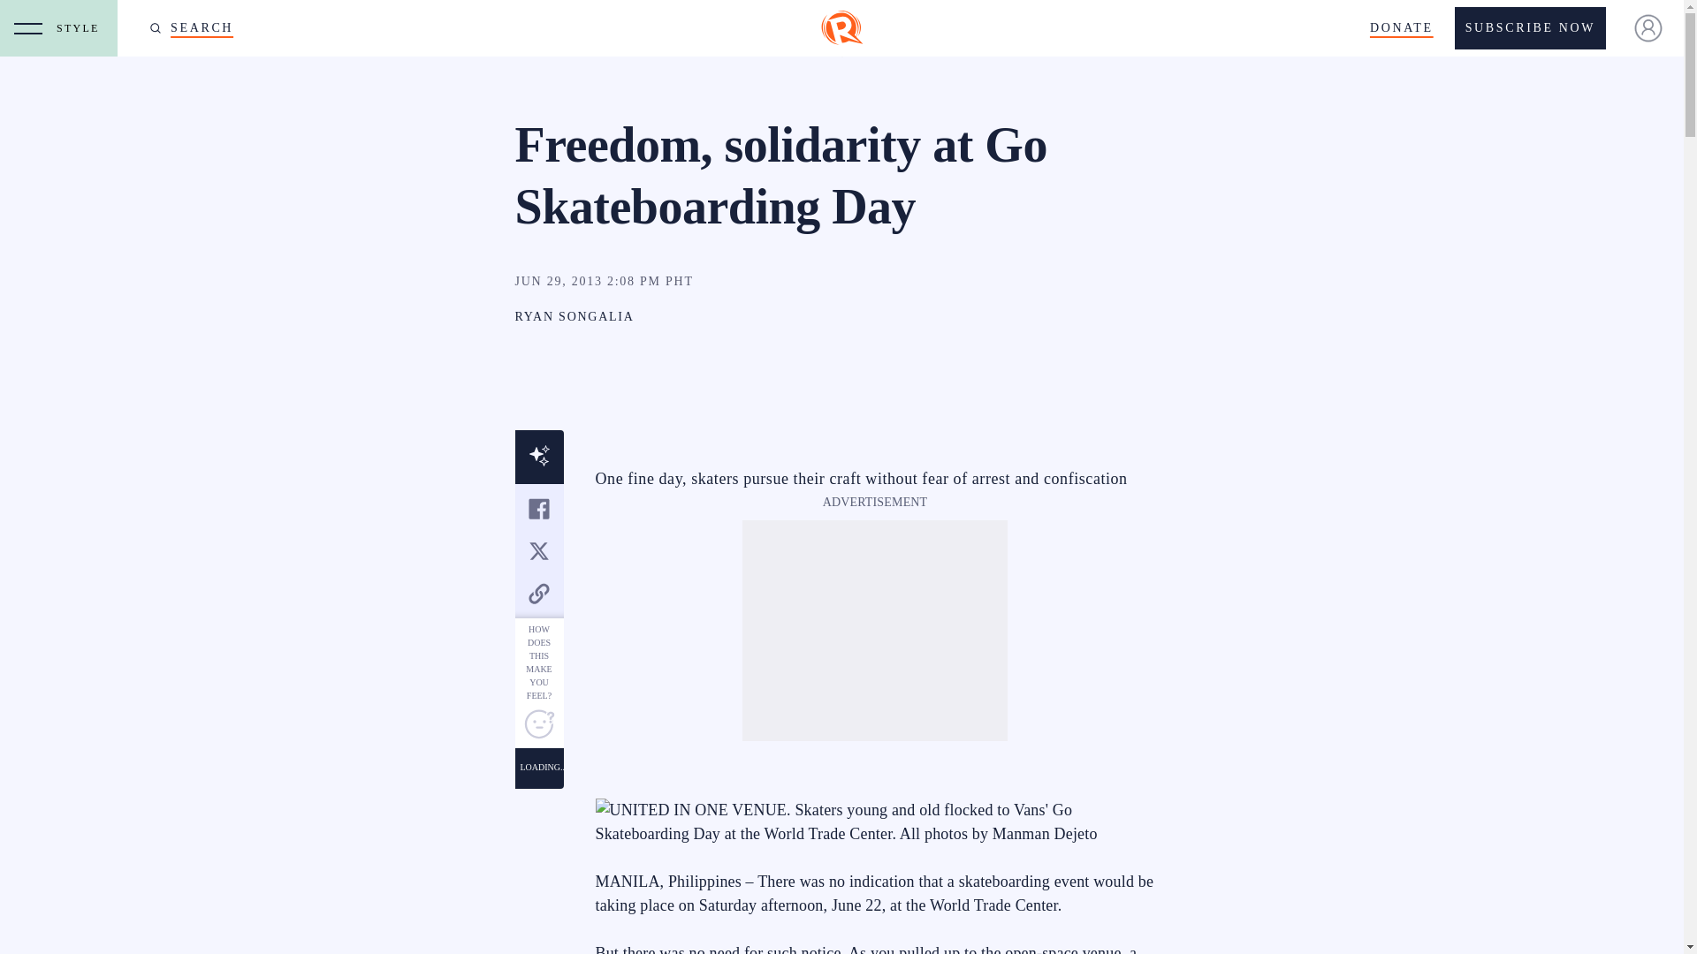  What do you see at coordinates (81, 28) in the screenshot?
I see `STYLE` at bounding box center [81, 28].